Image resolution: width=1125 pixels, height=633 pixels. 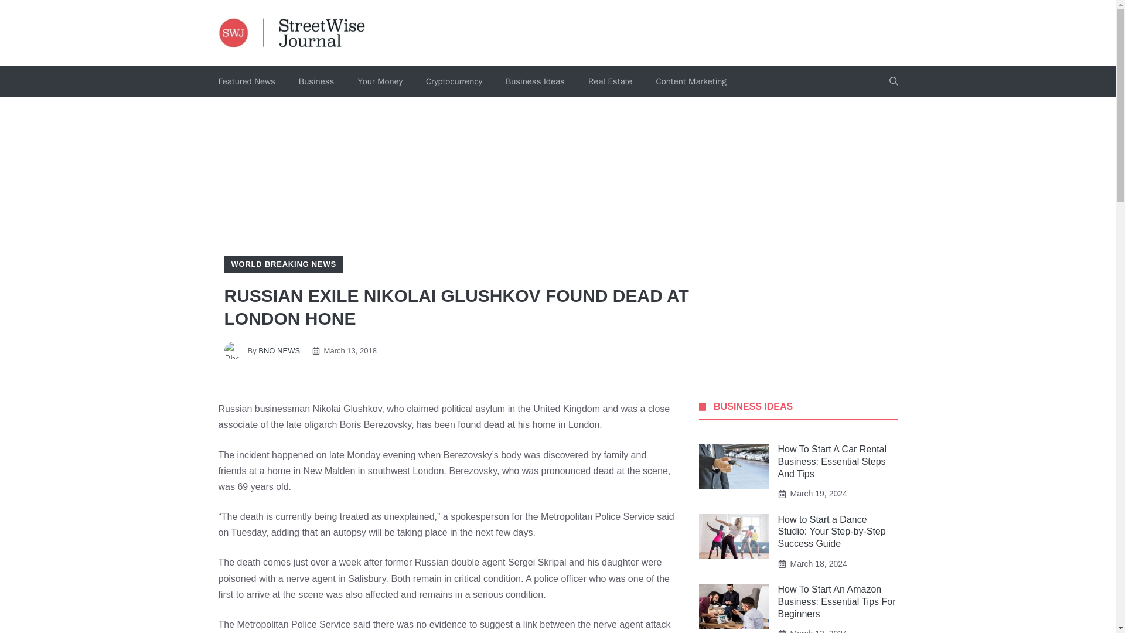 I want to click on How To Start A Car Rental Business: Essential Steps And Tips, so click(x=833, y=461).